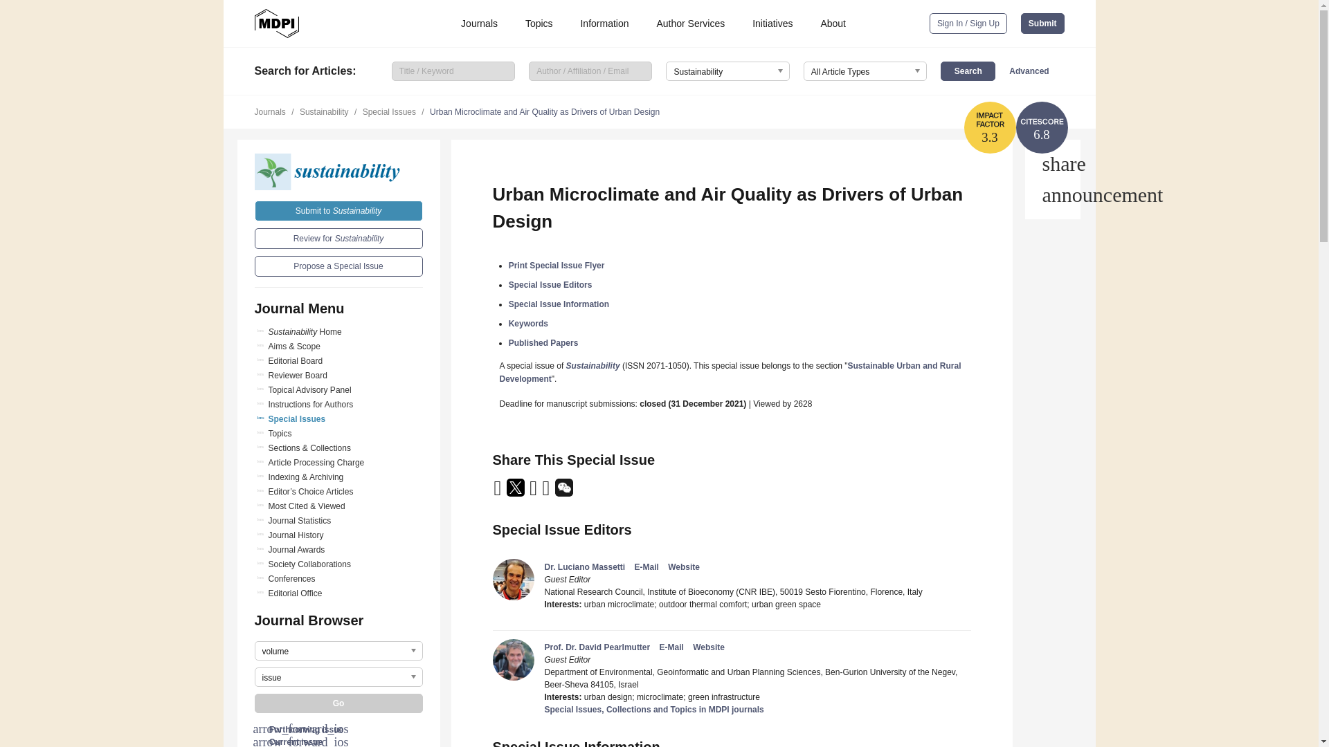 This screenshot has height=747, width=1329. What do you see at coordinates (516, 492) in the screenshot?
I see `Twitter` at bounding box center [516, 492].